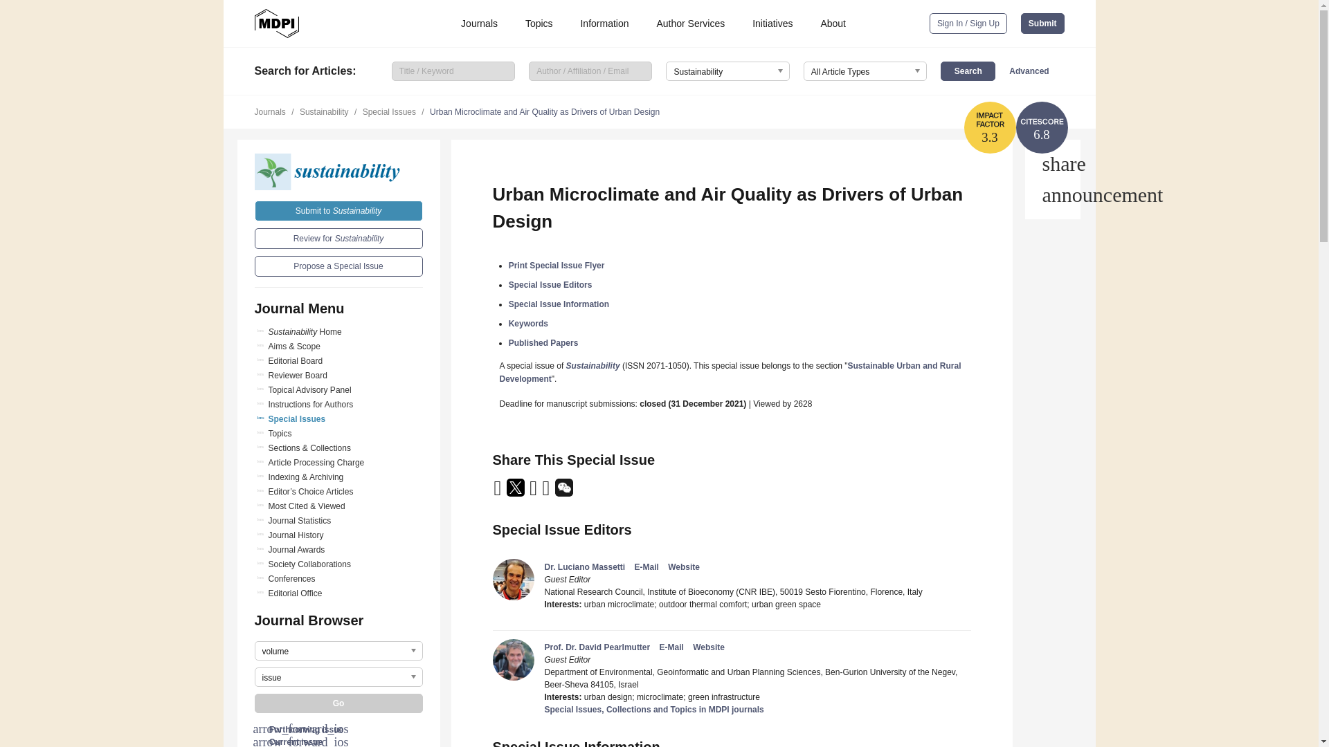 This screenshot has height=747, width=1329. What do you see at coordinates (516, 492) in the screenshot?
I see `Twitter` at bounding box center [516, 492].